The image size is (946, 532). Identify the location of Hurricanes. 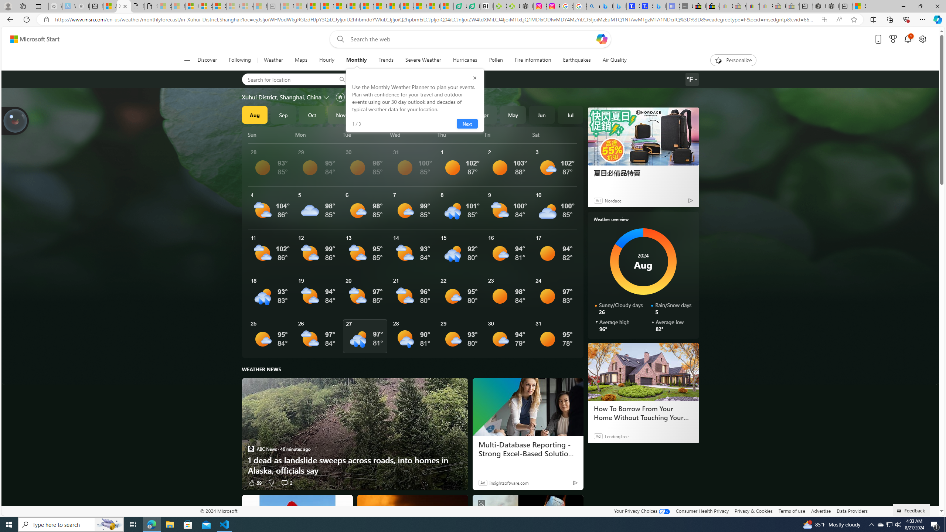
(465, 60).